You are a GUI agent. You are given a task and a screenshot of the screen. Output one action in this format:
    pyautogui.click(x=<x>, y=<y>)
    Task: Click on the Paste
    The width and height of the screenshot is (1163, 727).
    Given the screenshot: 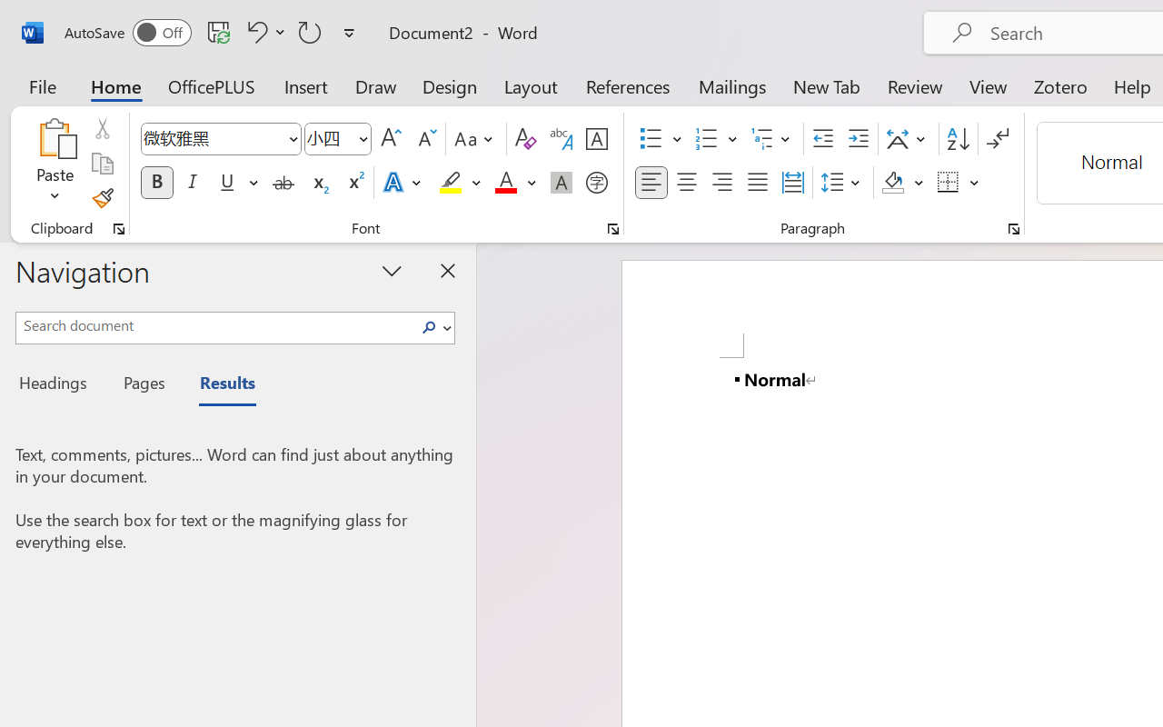 What is the action you would take?
    pyautogui.click(x=55, y=138)
    